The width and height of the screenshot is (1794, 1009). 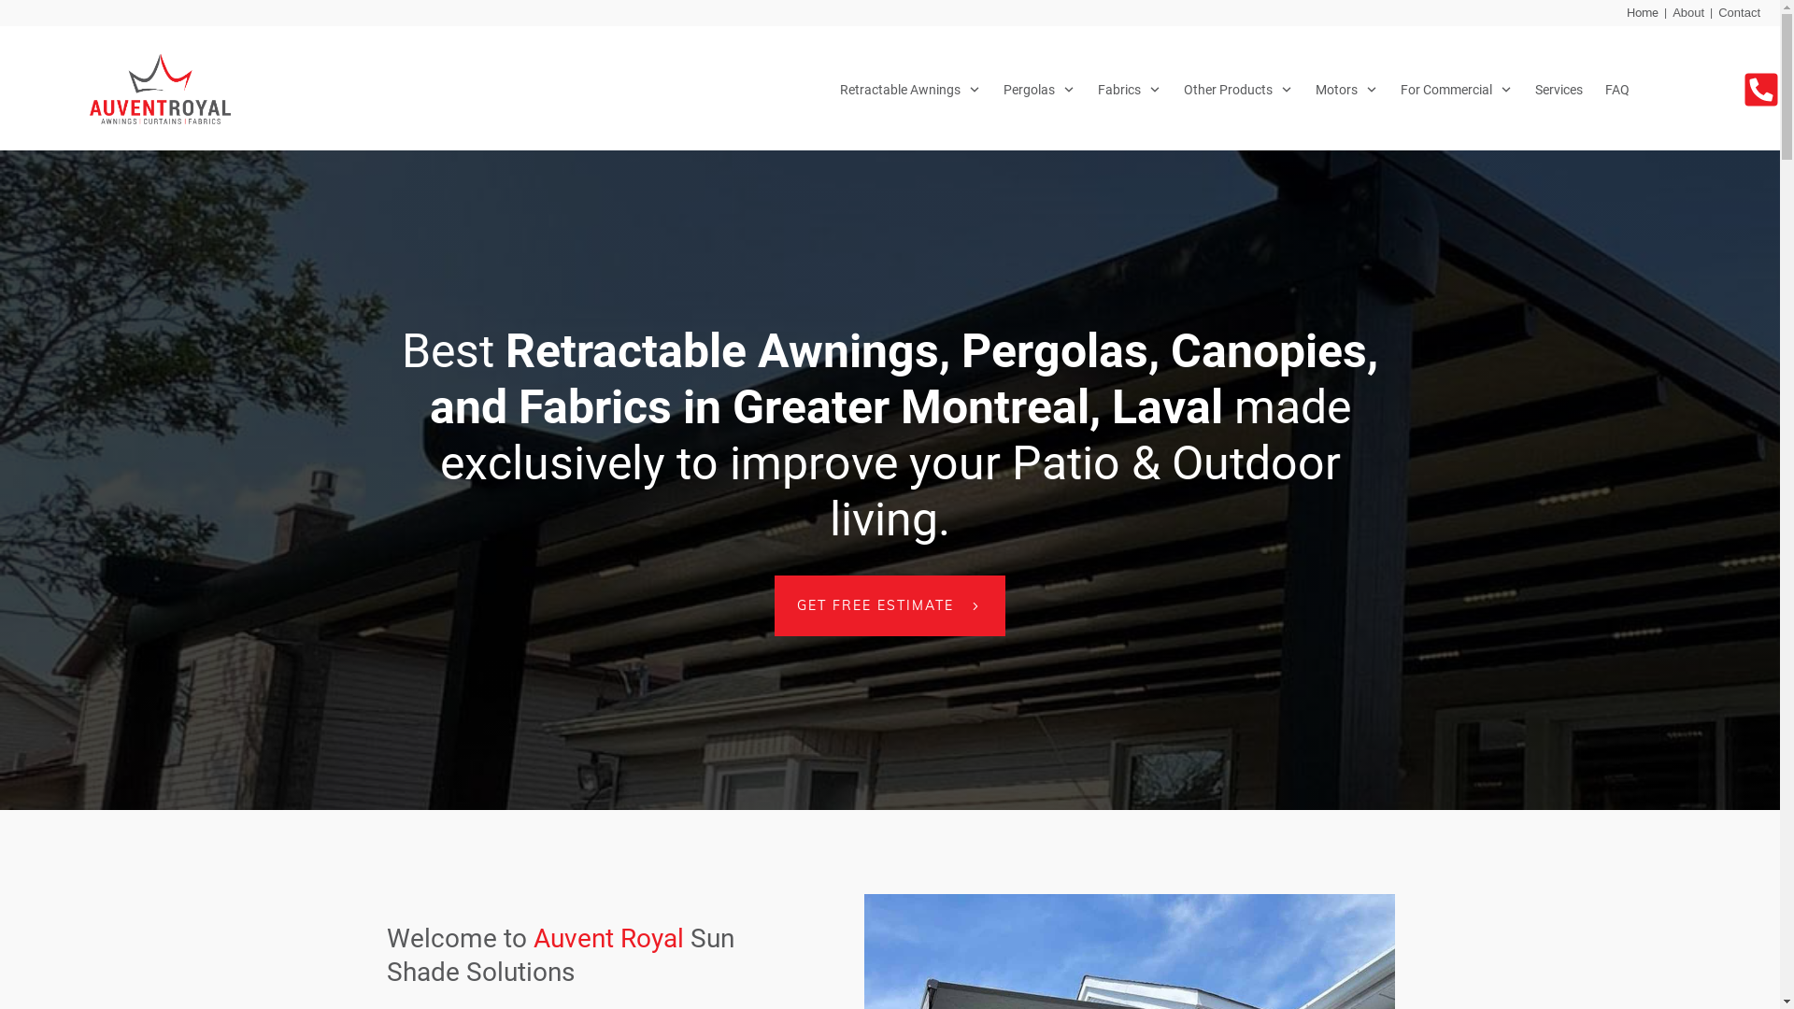 I want to click on Retractable Awnings, so click(x=910, y=90).